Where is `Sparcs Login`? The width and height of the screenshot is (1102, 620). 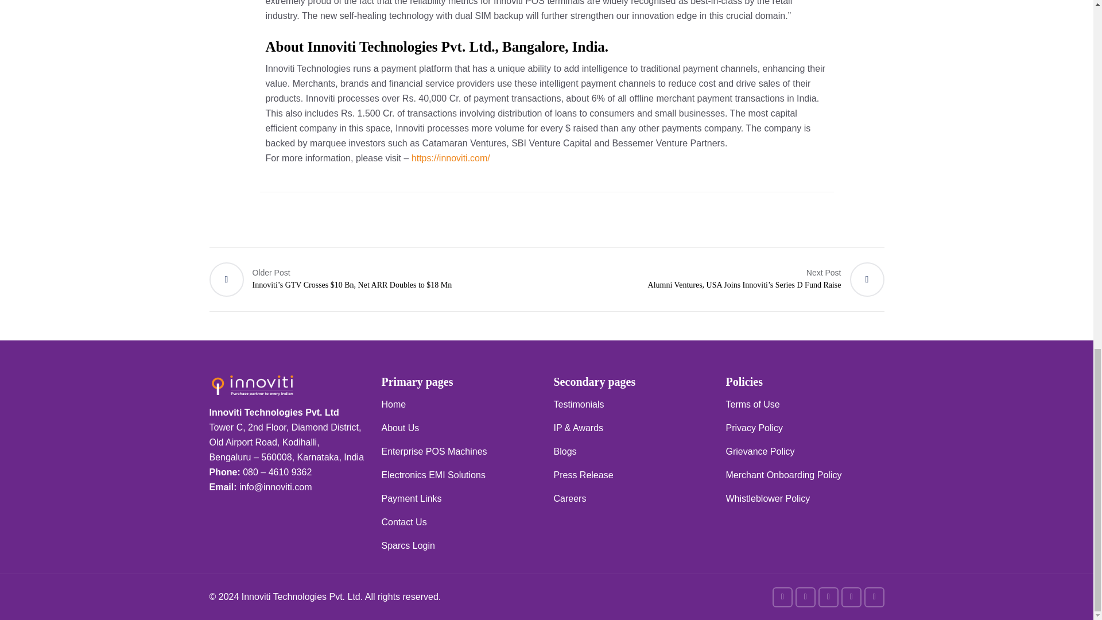 Sparcs Login is located at coordinates (408, 545).